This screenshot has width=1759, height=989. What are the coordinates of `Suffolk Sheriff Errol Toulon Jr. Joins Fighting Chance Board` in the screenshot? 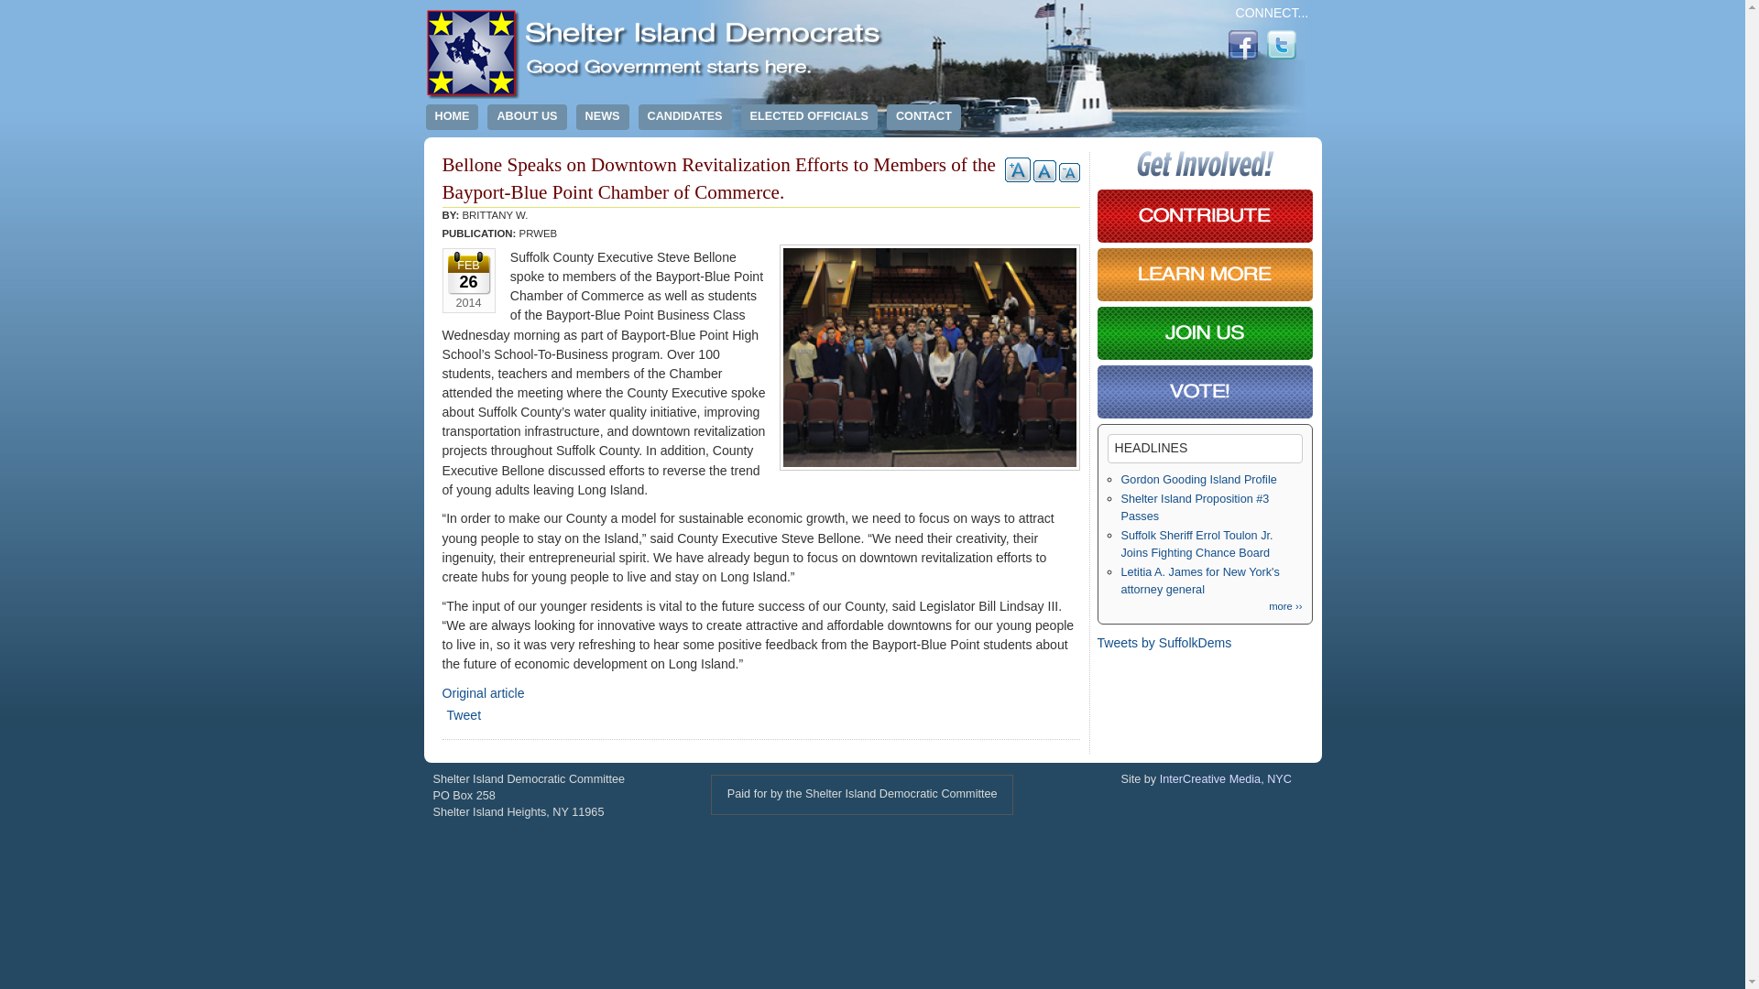 It's located at (1197, 544).